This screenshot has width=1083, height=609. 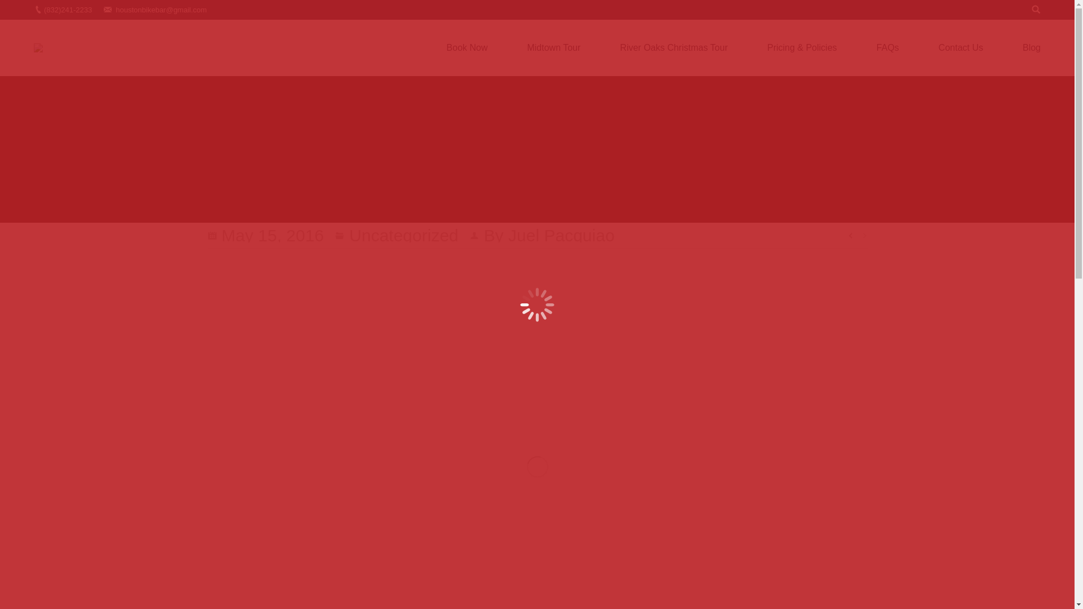 What do you see at coordinates (266, 235) in the screenshot?
I see `6:03 am` at bounding box center [266, 235].